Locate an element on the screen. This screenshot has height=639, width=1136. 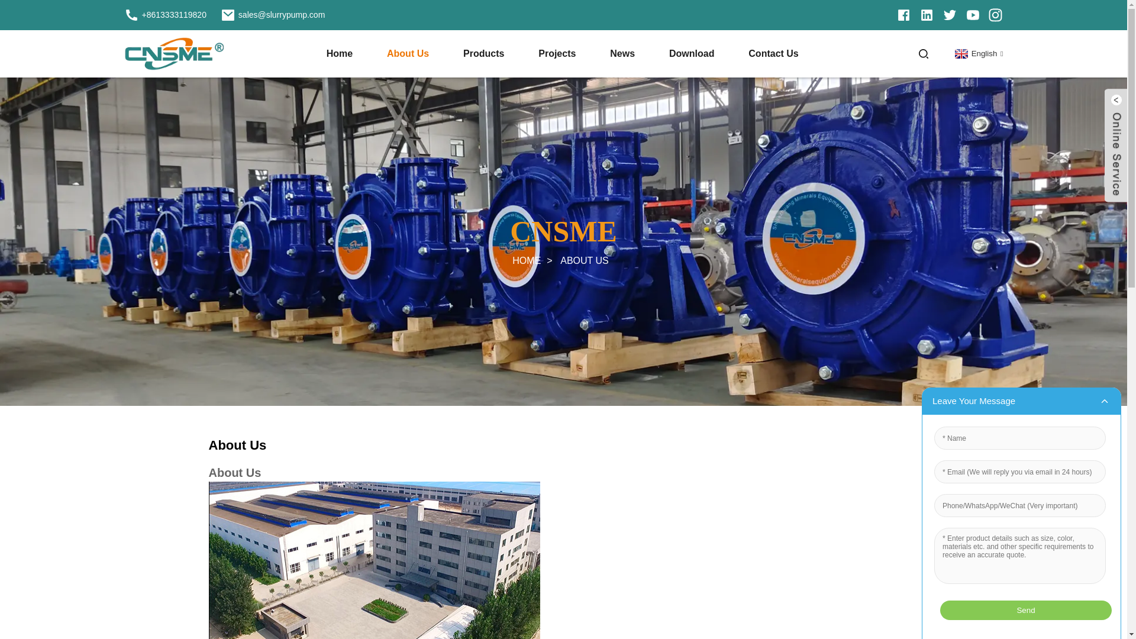
Contact Us is located at coordinates (773, 54).